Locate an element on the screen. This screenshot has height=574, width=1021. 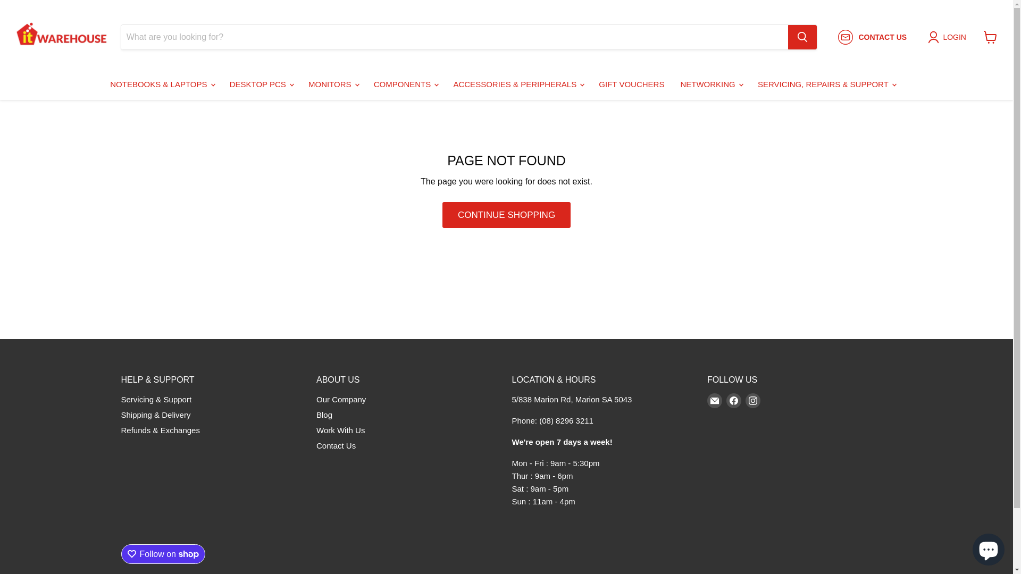
CONTINUE SHOPPING is located at coordinates (506, 215).